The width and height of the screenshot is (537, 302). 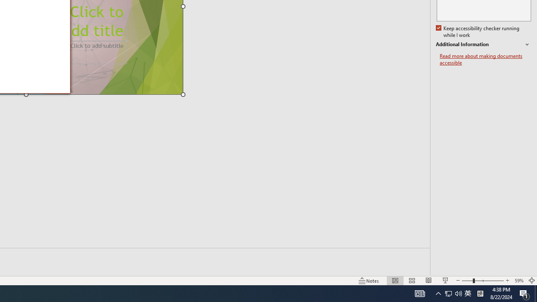 I want to click on Notification Chevron, so click(x=438, y=294).